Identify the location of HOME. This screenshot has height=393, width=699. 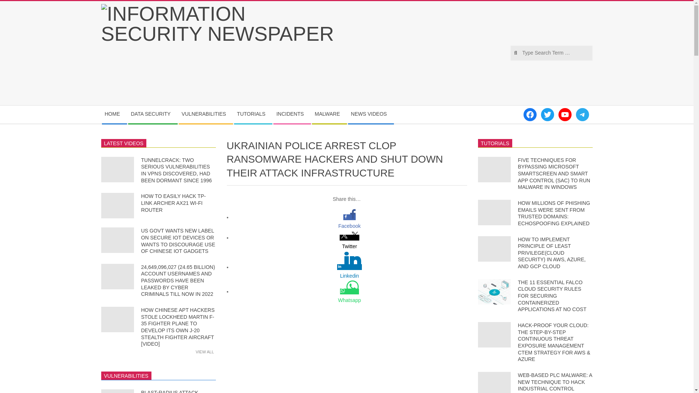
(114, 114).